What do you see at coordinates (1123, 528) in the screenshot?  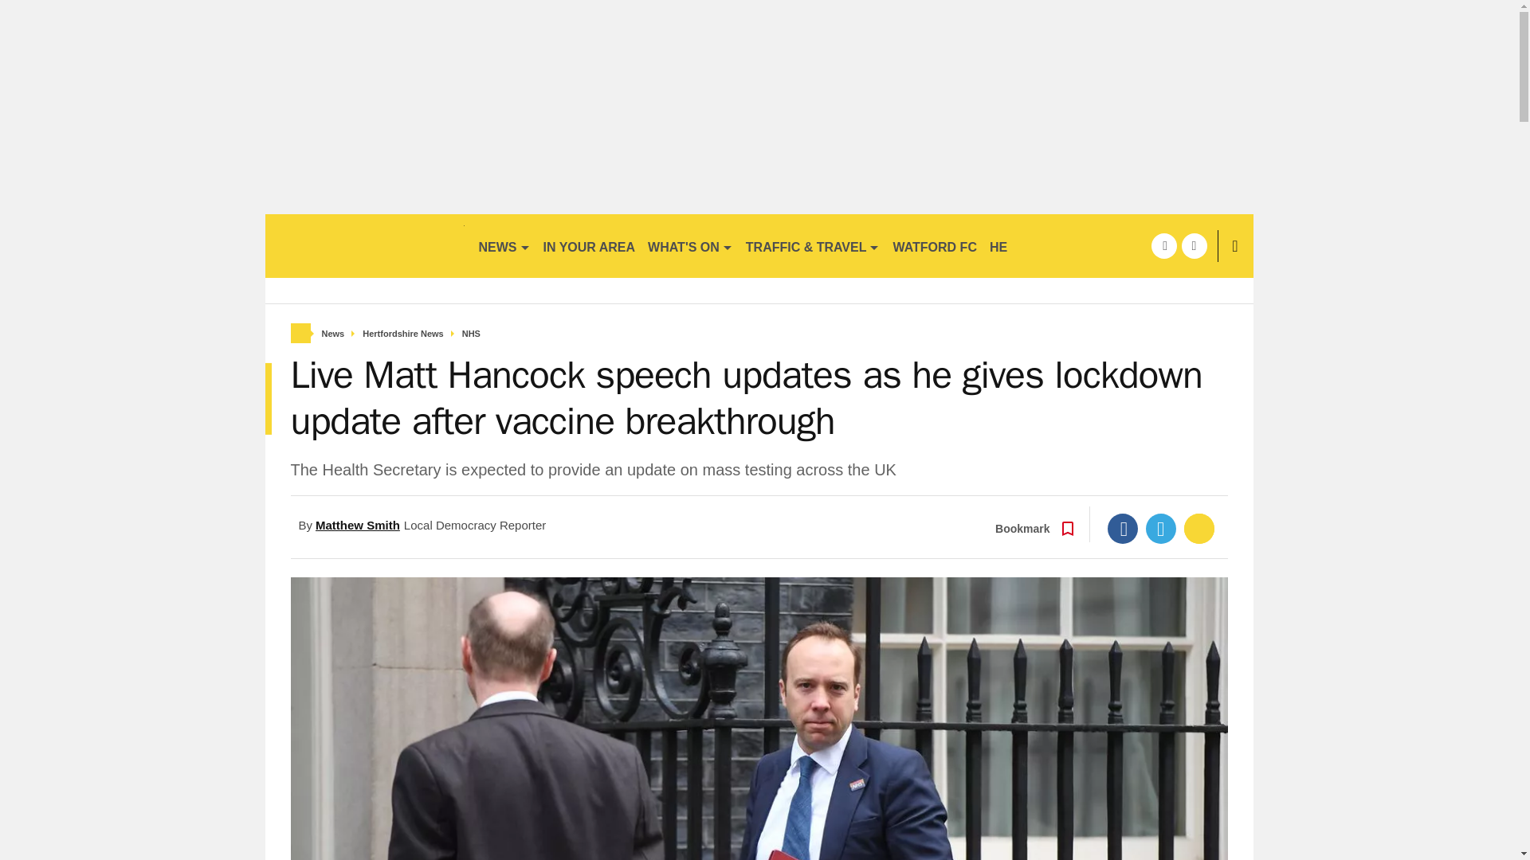 I see `Facebook` at bounding box center [1123, 528].